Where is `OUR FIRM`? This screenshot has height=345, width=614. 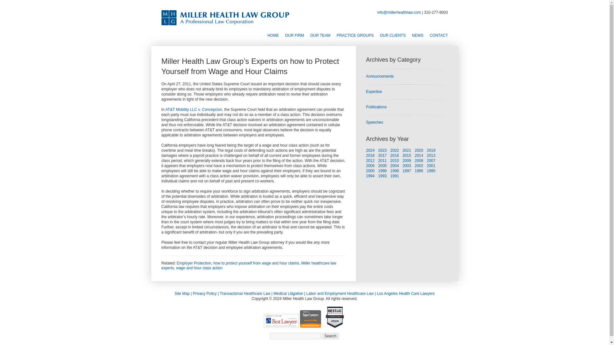 OUR FIRM is located at coordinates (294, 36).